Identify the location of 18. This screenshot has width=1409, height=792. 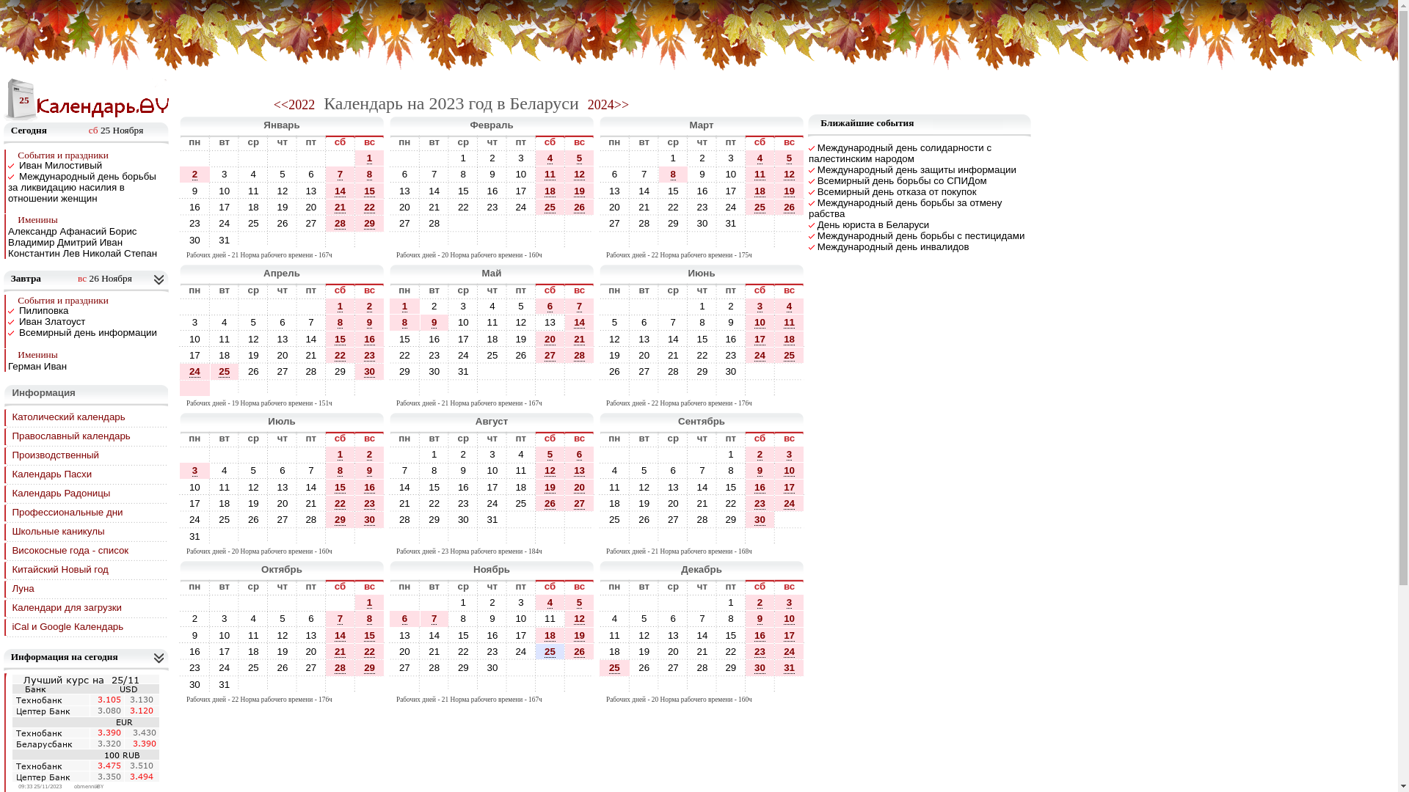
(550, 636).